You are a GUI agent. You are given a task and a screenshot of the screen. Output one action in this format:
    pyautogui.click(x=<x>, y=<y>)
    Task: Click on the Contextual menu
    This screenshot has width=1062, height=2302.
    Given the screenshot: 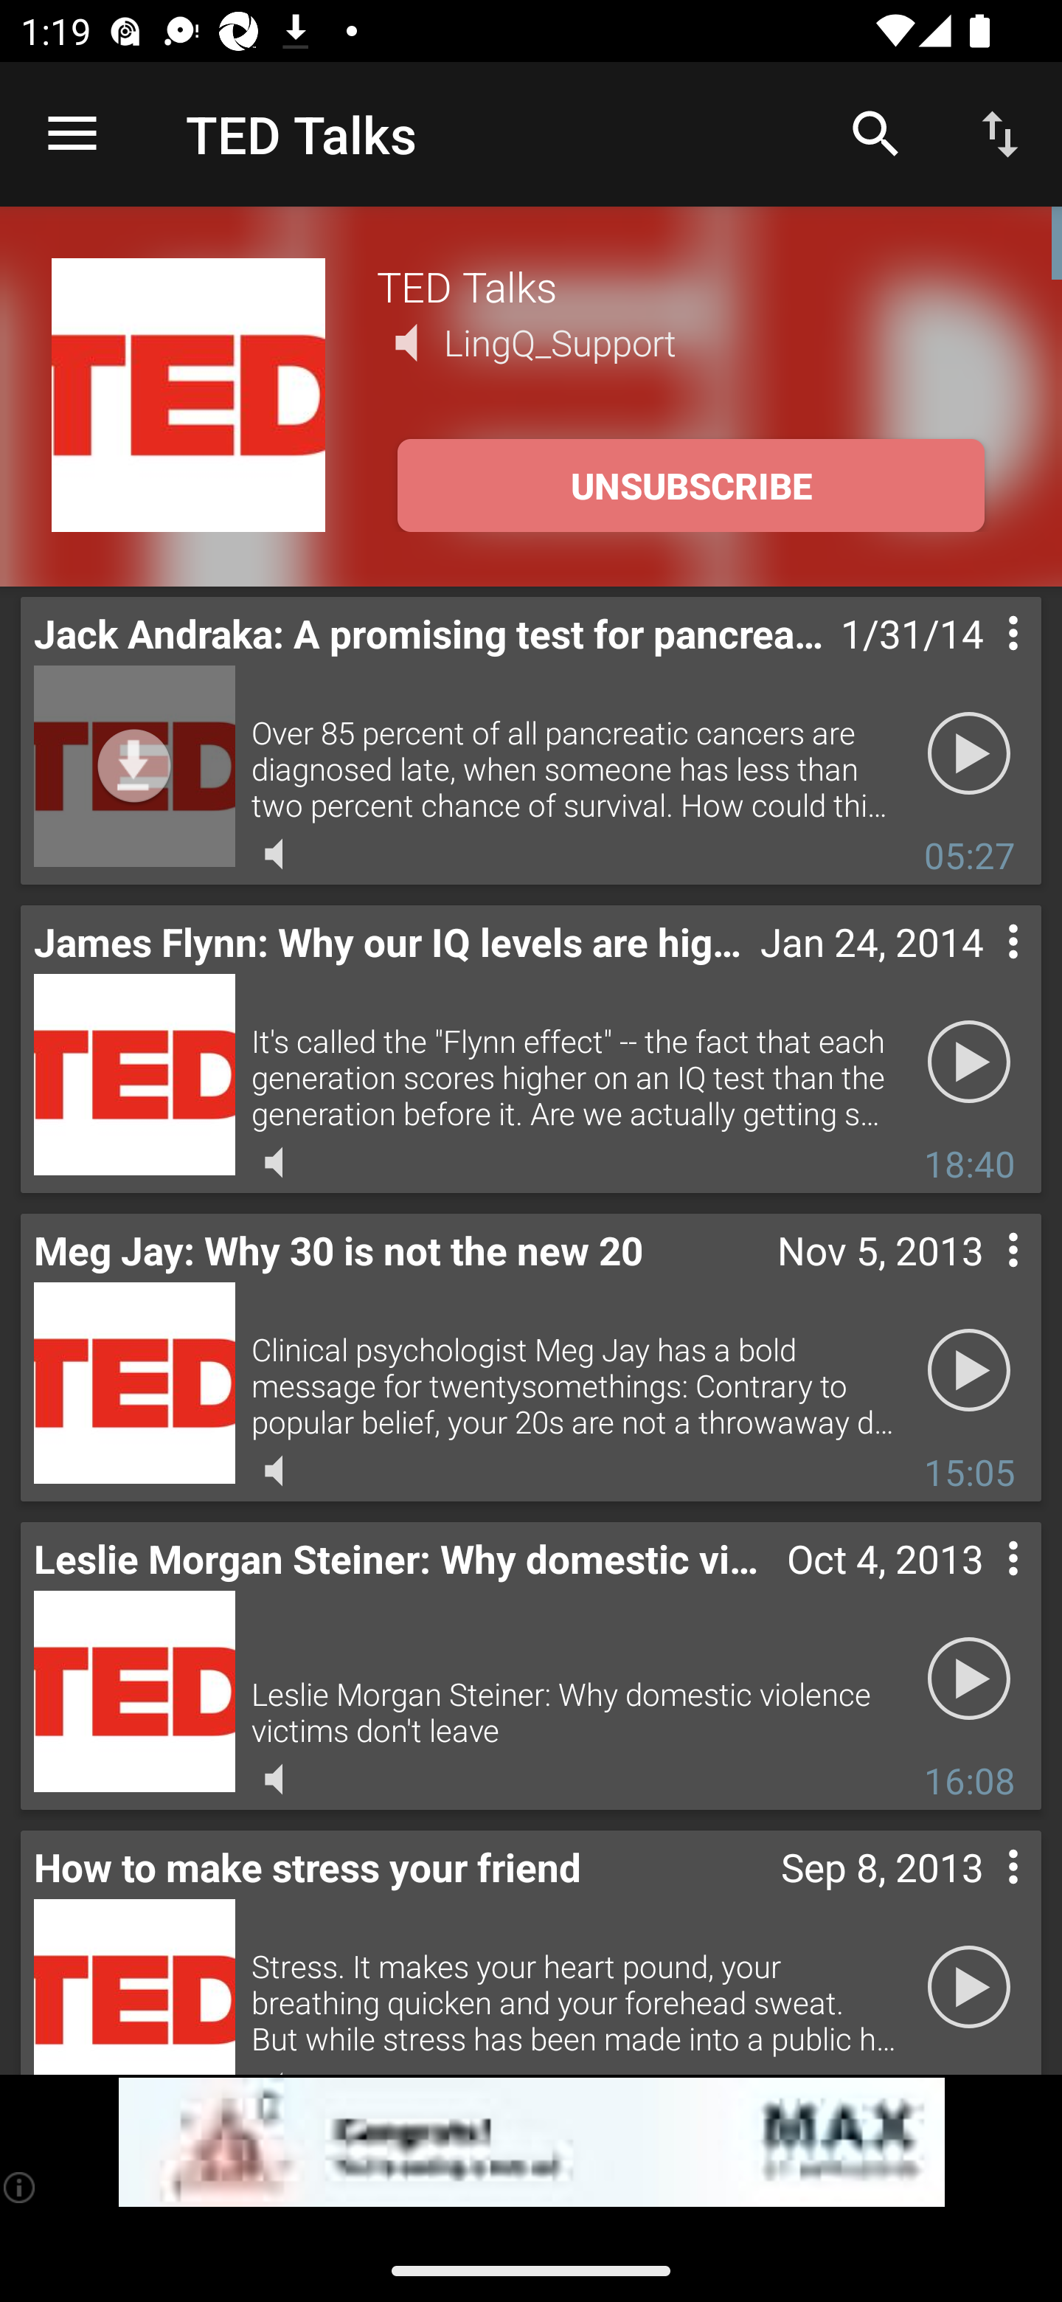 What is the action you would take?
    pyautogui.click(x=981, y=1278)
    